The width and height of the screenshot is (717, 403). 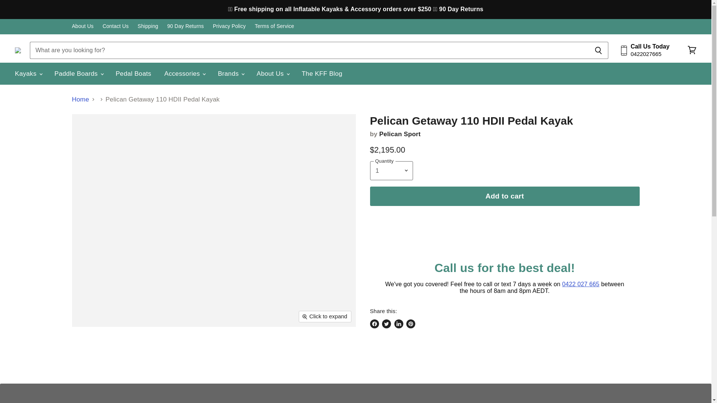 What do you see at coordinates (82, 26) in the screenshot?
I see `About Us` at bounding box center [82, 26].